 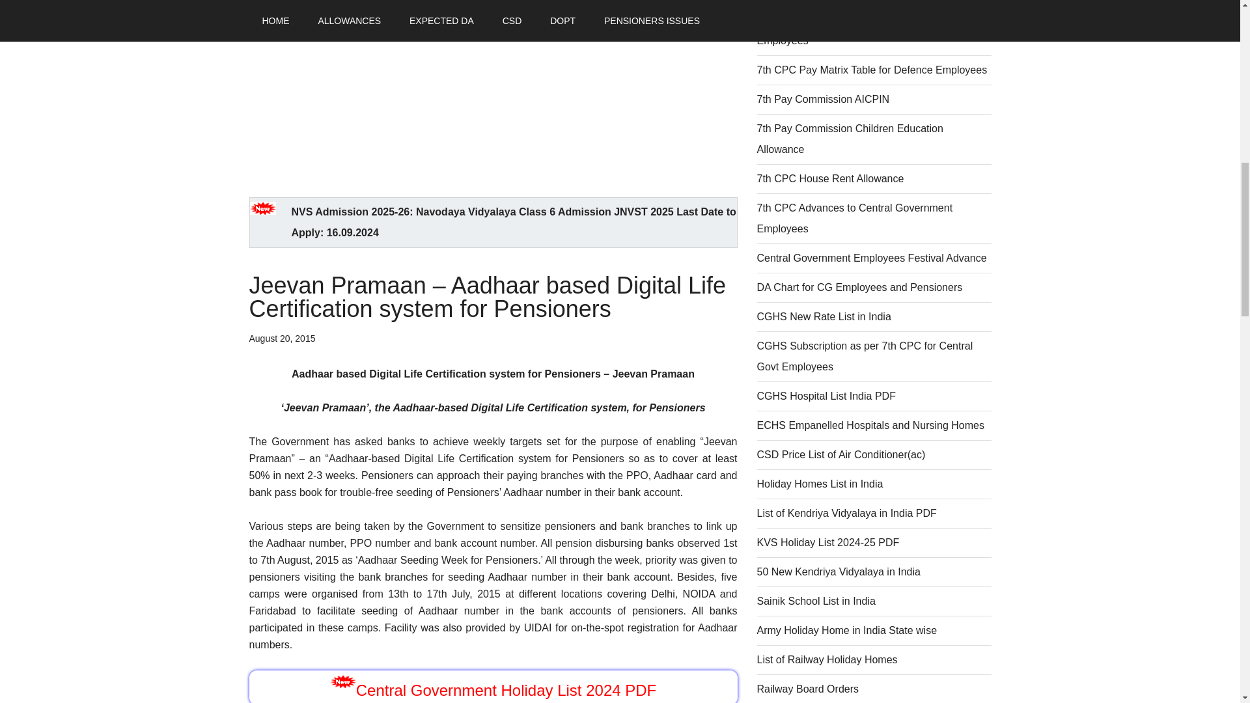 What do you see at coordinates (493, 90) in the screenshot?
I see `Advertisement` at bounding box center [493, 90].